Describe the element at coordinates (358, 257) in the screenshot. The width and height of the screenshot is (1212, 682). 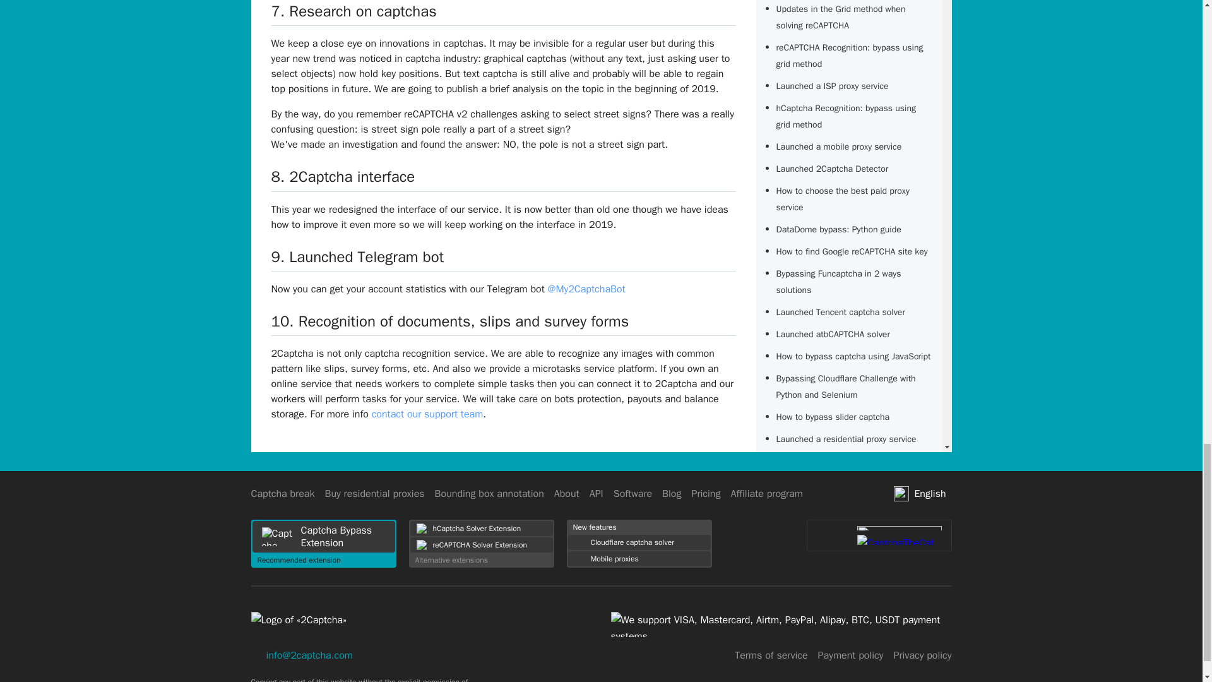
I see `9. Launched Telegram bot` at that location.